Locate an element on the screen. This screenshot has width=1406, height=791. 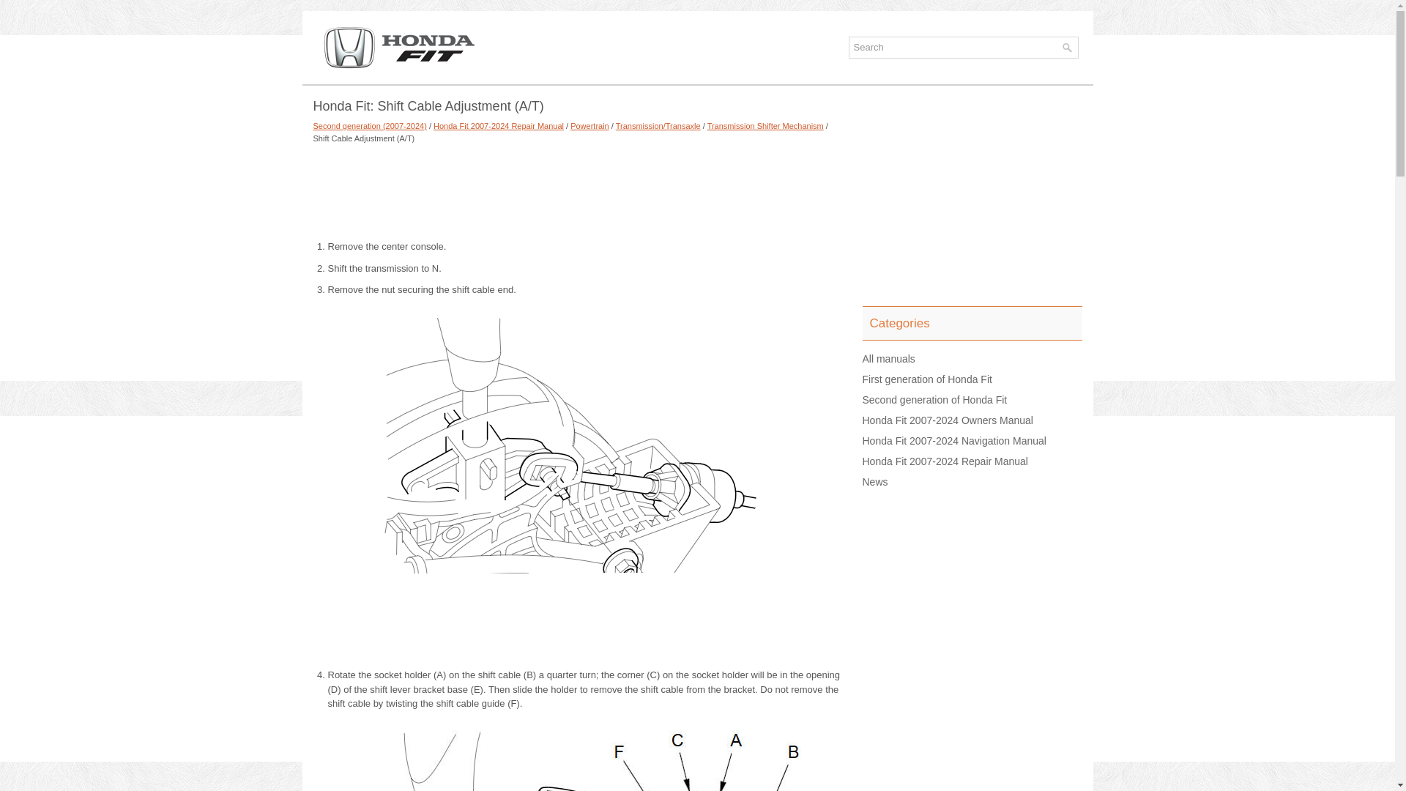
Honda Fit 2007-2024 Navigation Manual is located at coordinates (954, 441).